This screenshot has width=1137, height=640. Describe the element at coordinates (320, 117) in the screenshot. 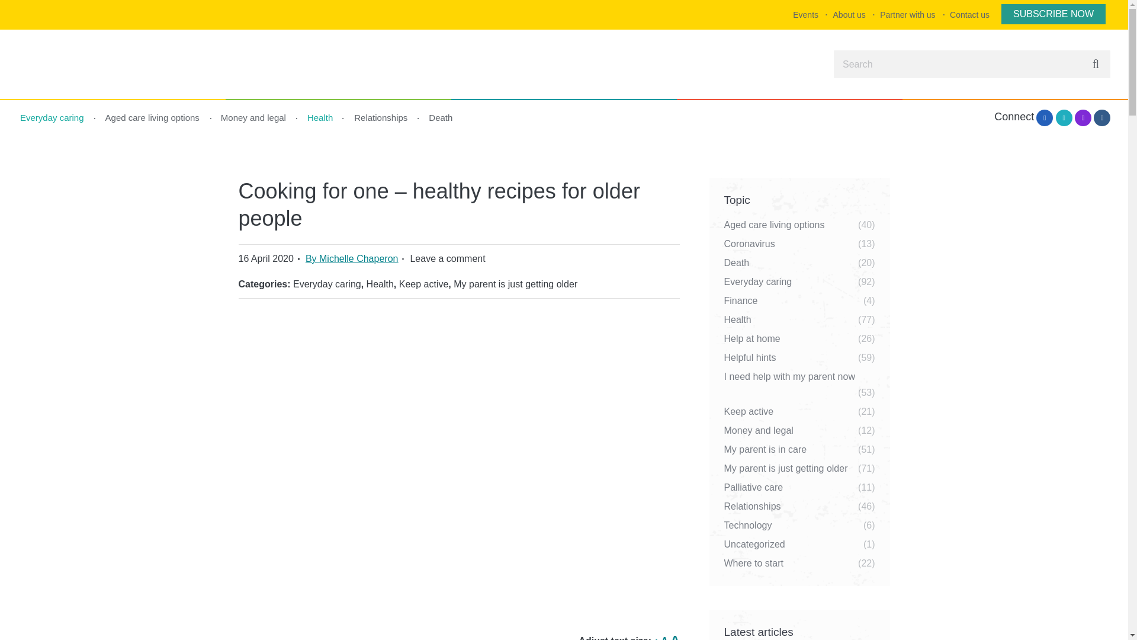

I see `Health` at that location.